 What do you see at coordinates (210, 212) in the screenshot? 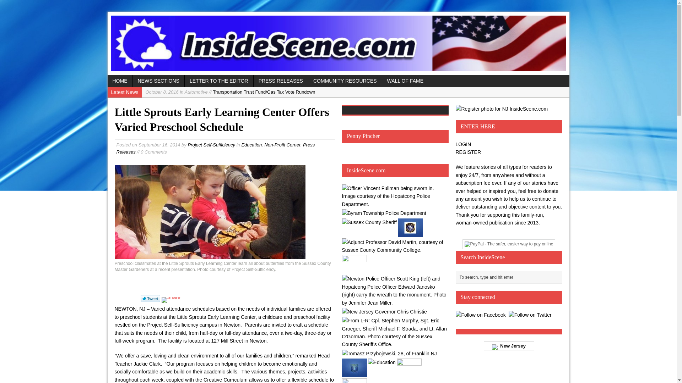
I see `Butterflies copy` at bounding box center [210, 212].